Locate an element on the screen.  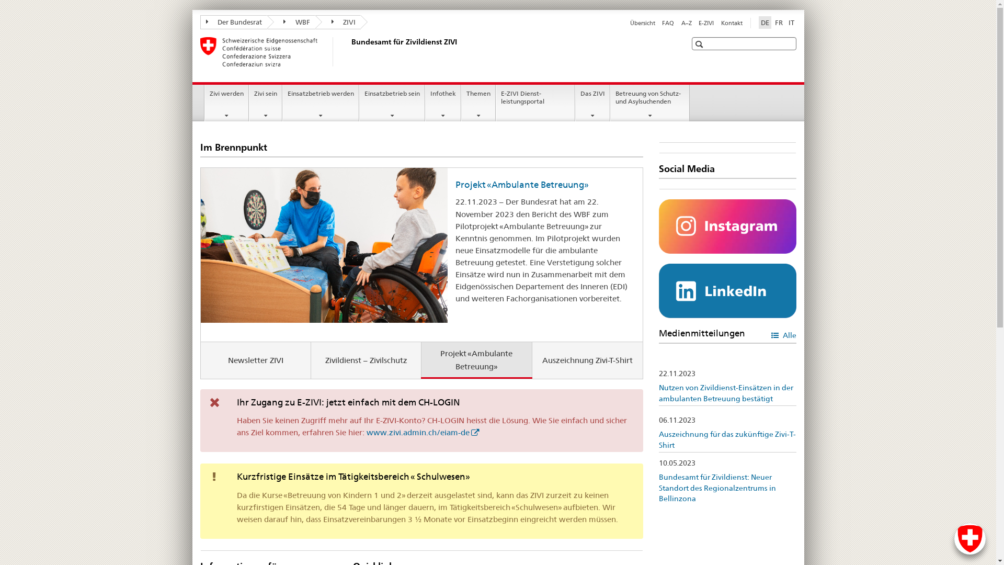
FR is located at coordinates (779, 22).